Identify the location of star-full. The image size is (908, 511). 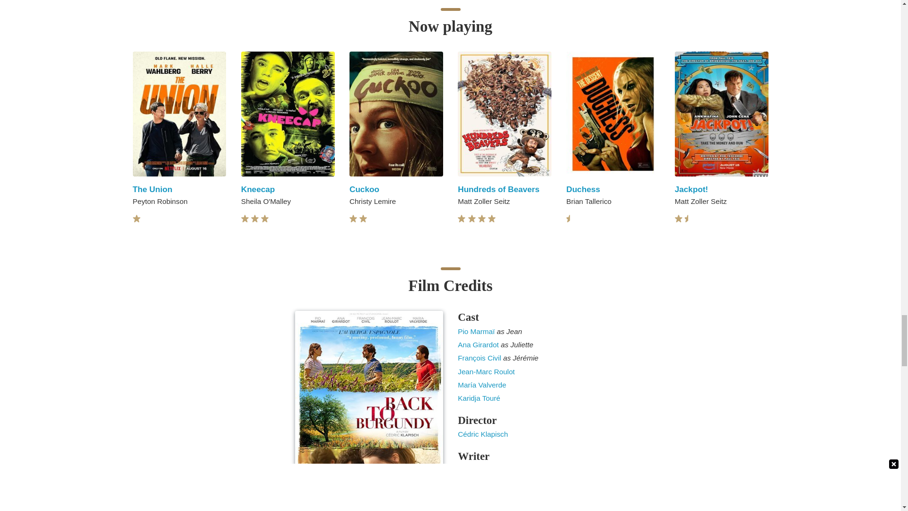
(265, 219).